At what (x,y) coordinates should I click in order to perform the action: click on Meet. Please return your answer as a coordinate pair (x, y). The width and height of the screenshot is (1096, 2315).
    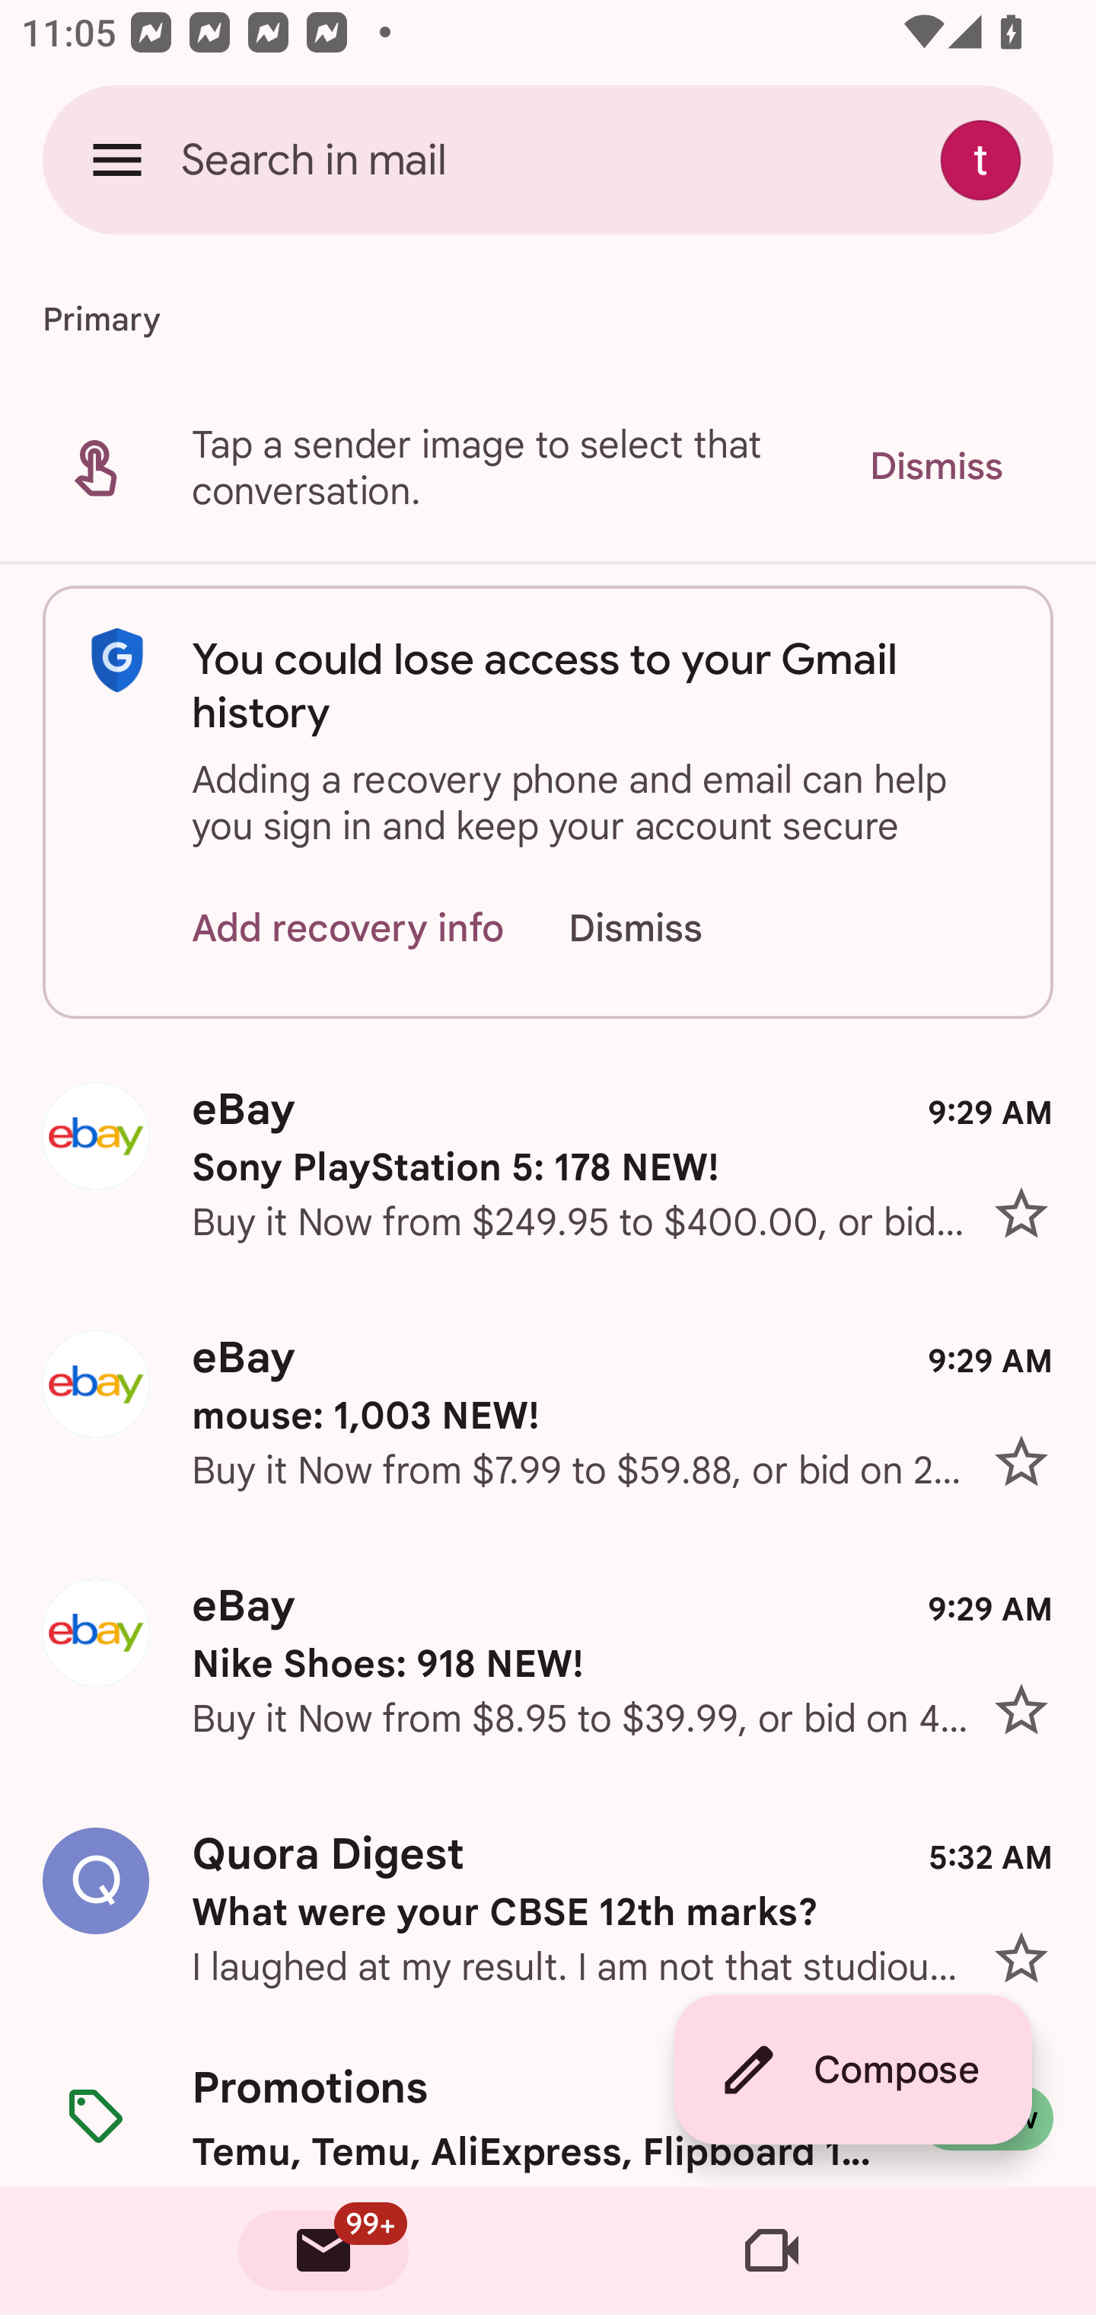
    Looking at the image, I should click on (772, 2251).